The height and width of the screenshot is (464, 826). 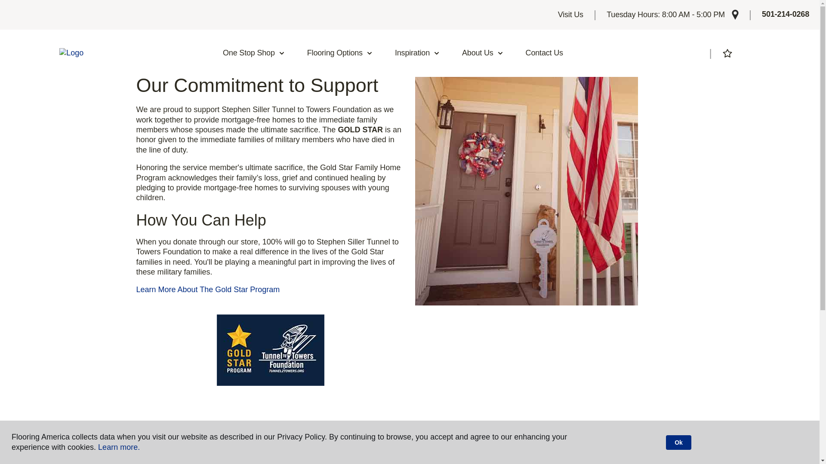 What do you see at coordinates (483, 53) in the screenshot?
I see `About Us` at bounding box center [483, 53].